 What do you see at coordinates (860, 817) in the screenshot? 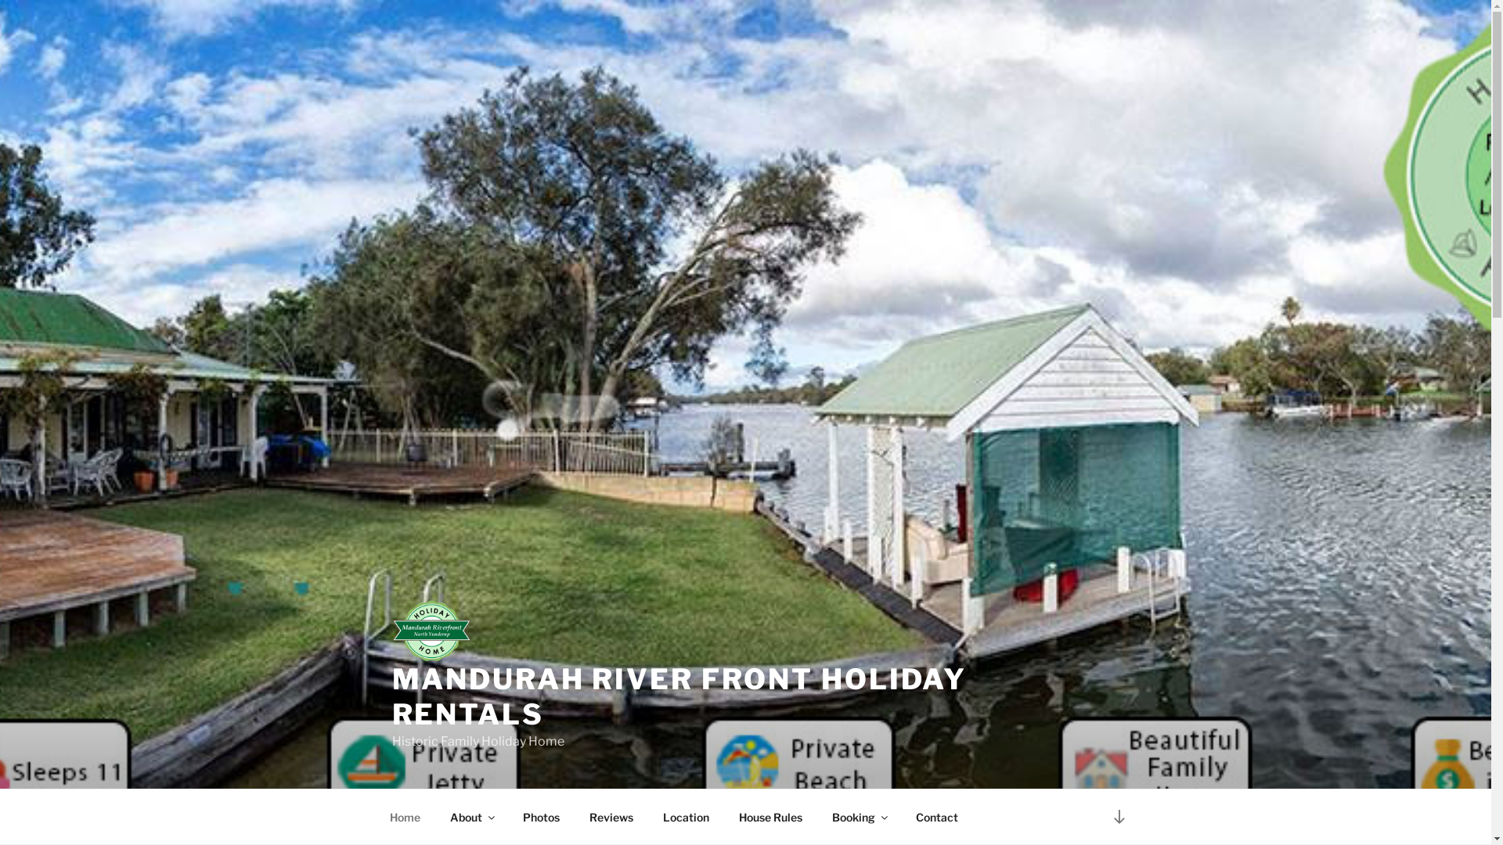
I see `Booking` at bounding box center [860, 817].